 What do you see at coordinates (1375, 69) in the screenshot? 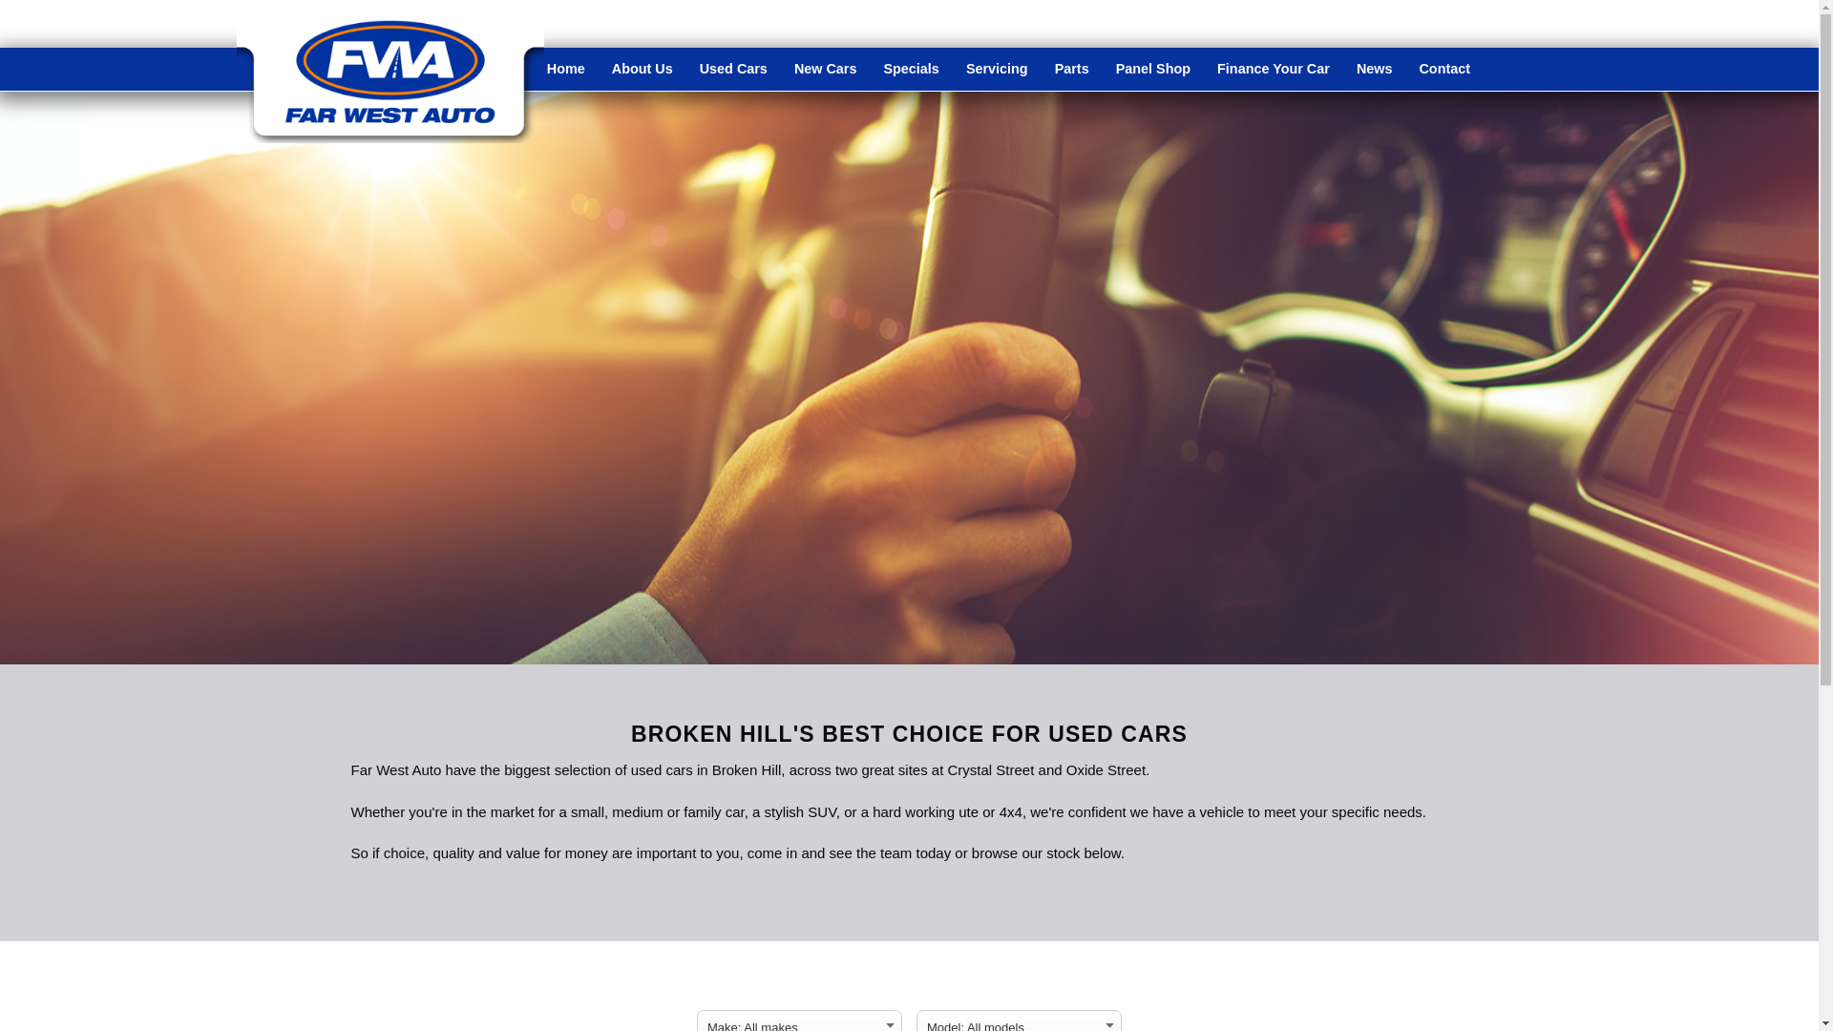
I see `News` at bounding box center [1375, 69].